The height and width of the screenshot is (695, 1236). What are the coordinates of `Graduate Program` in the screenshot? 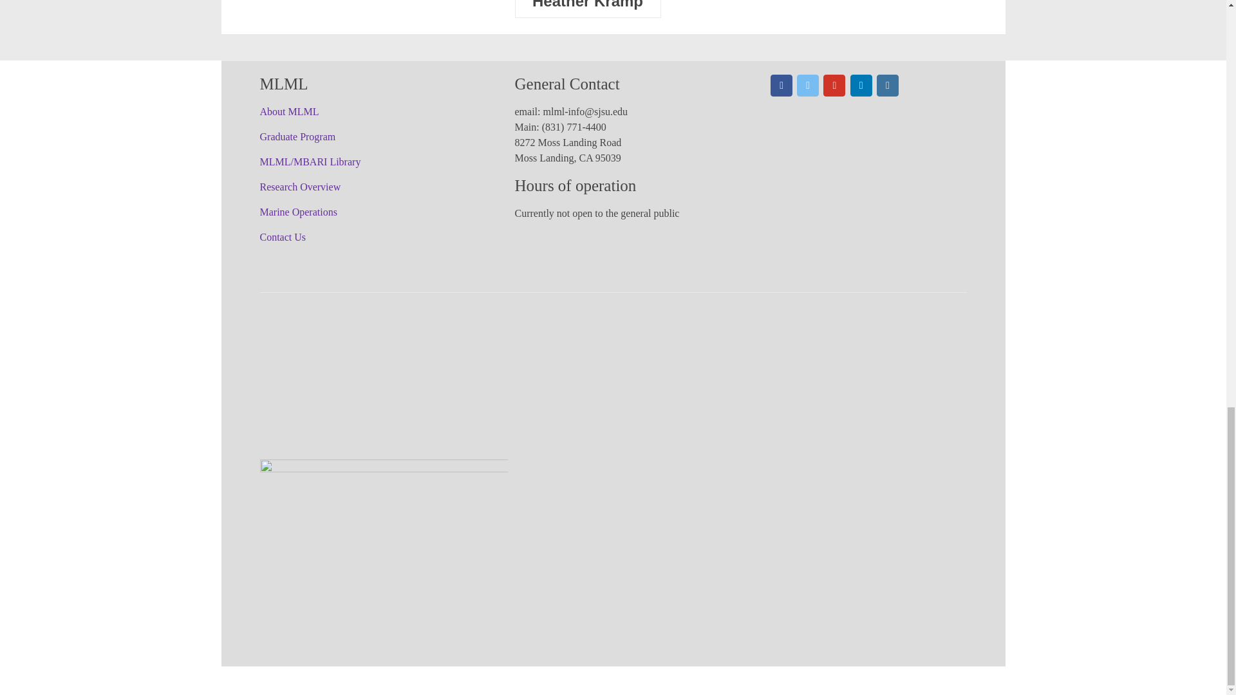 It's located at (297, 136).